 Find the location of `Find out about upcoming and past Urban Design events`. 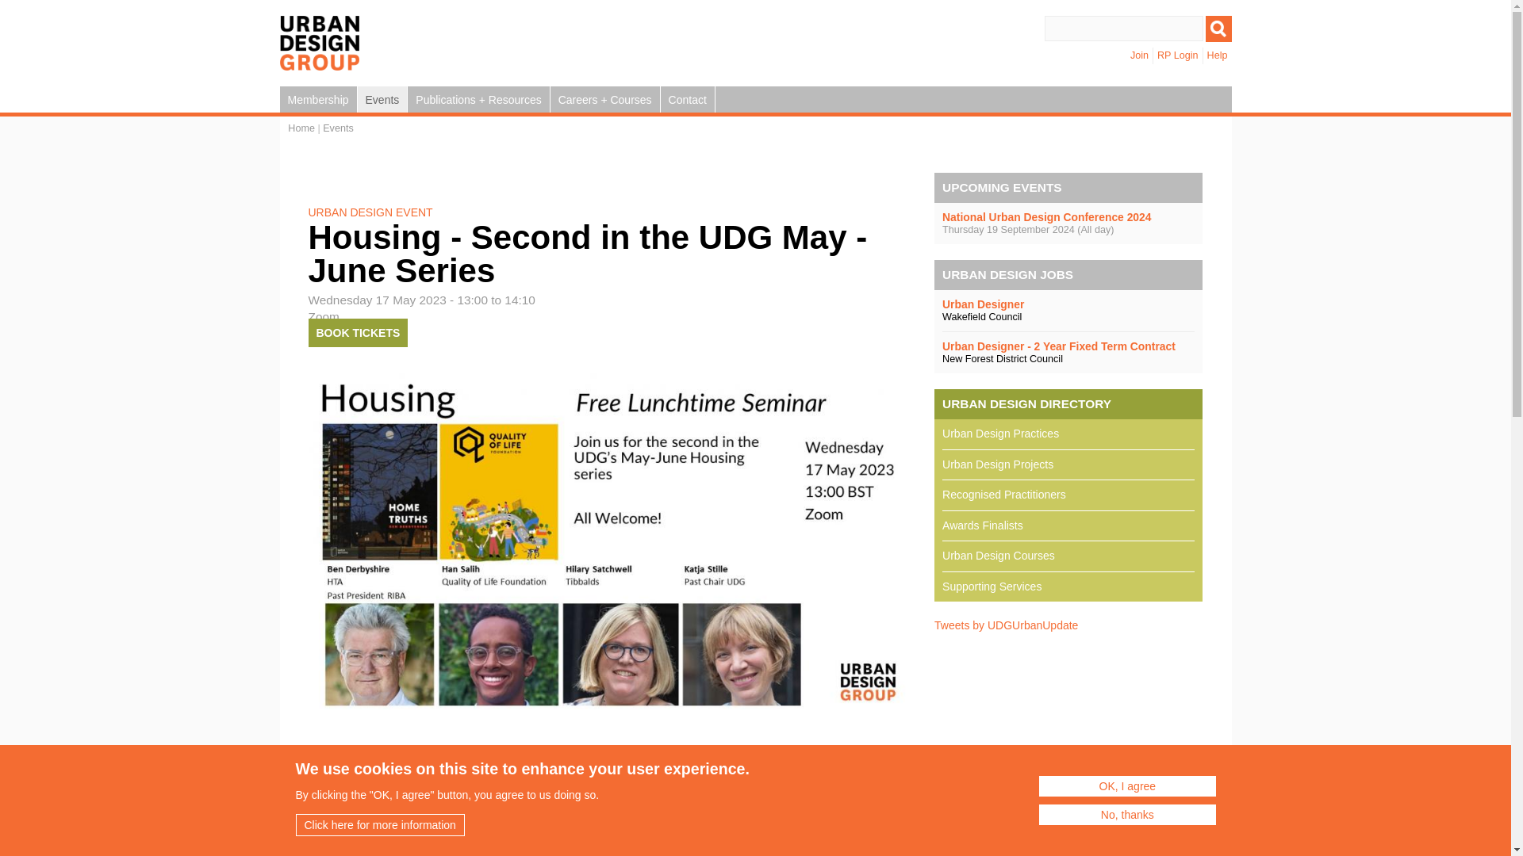

Find out about upcoming and past Urban Design events is located at coordinates (382, 99).